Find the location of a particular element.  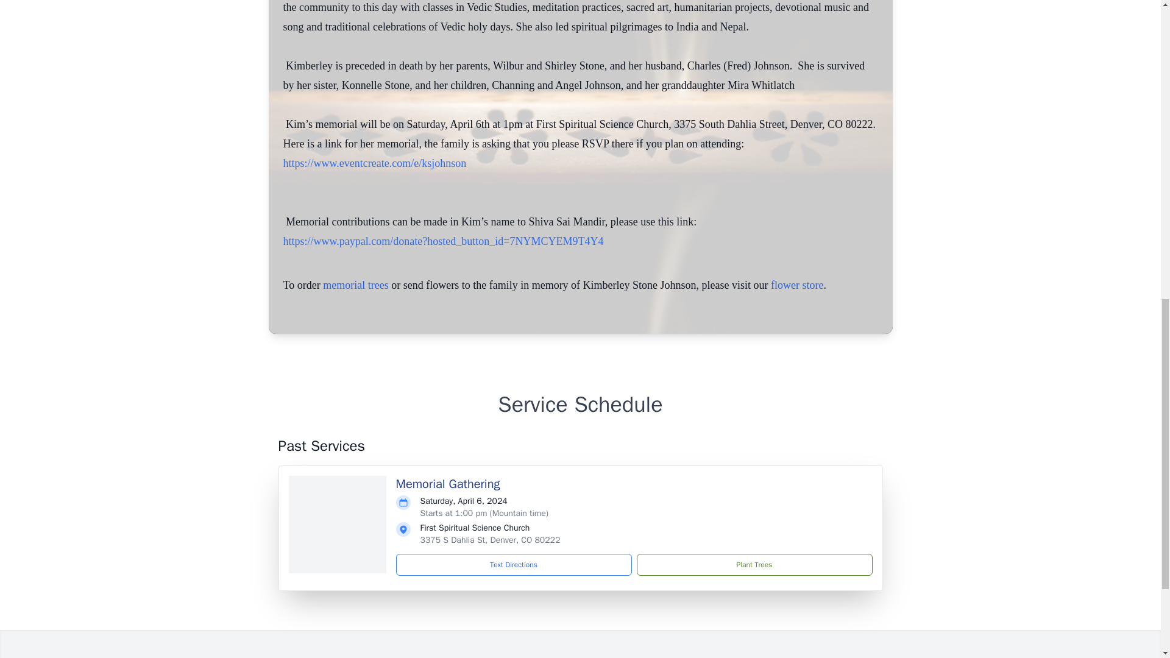

Text Directions is located at coordinates (514, 565).